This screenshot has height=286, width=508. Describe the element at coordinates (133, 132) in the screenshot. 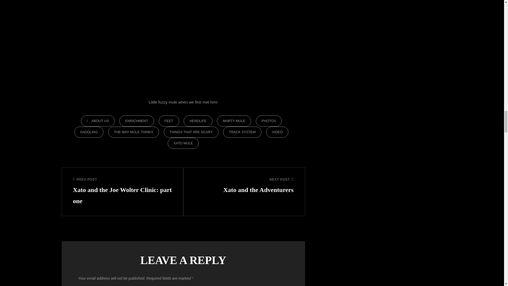

I see `THE WAY MULE THINKS` at that location.